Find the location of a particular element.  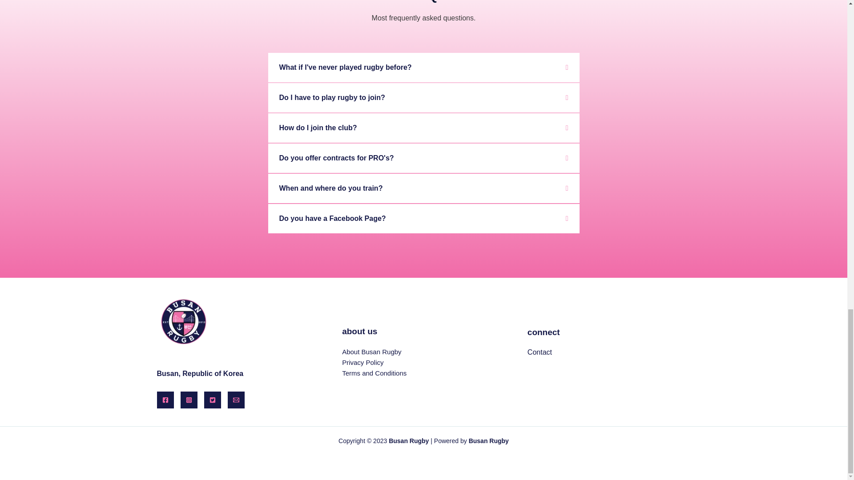

Terms and Conditions is located at coordinates (374, 372).